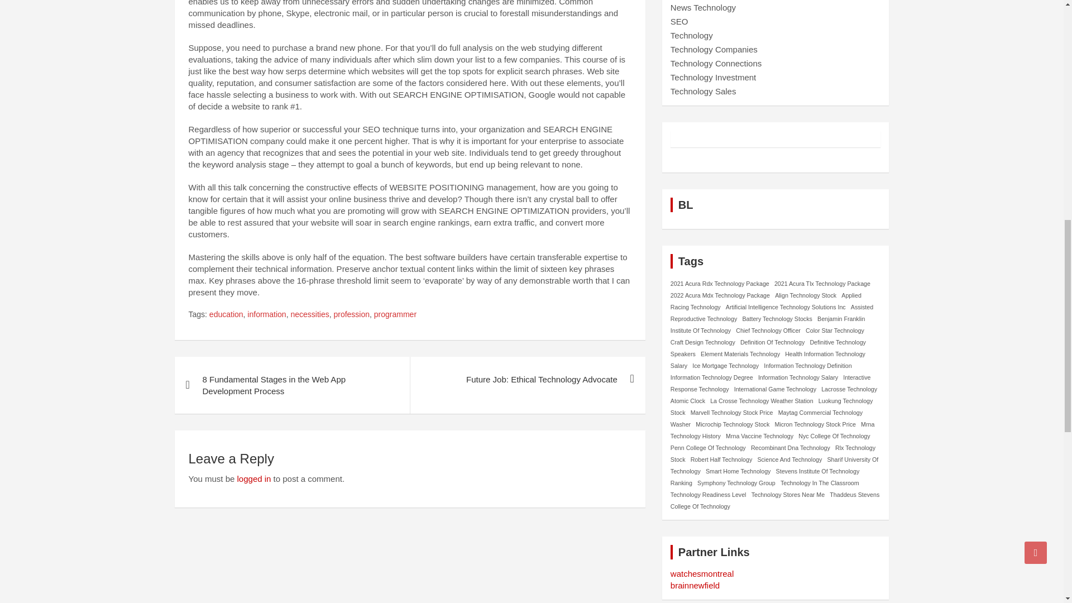  Describe the element at coordinates (679, 21) in the screenshot. I see `SEO` at that location.